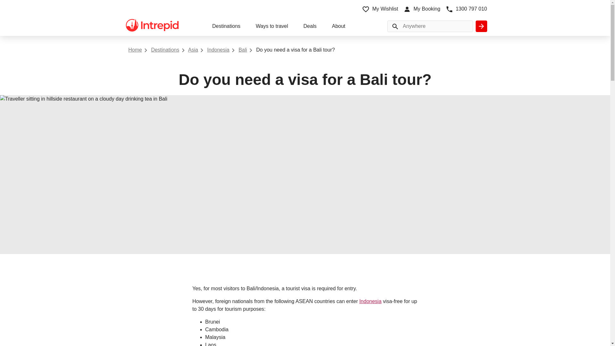 The width and height of the screenshot is (615, 346). Describe the element at coordinates (310, 27) in the screenshot. I see `Deals` at that location.